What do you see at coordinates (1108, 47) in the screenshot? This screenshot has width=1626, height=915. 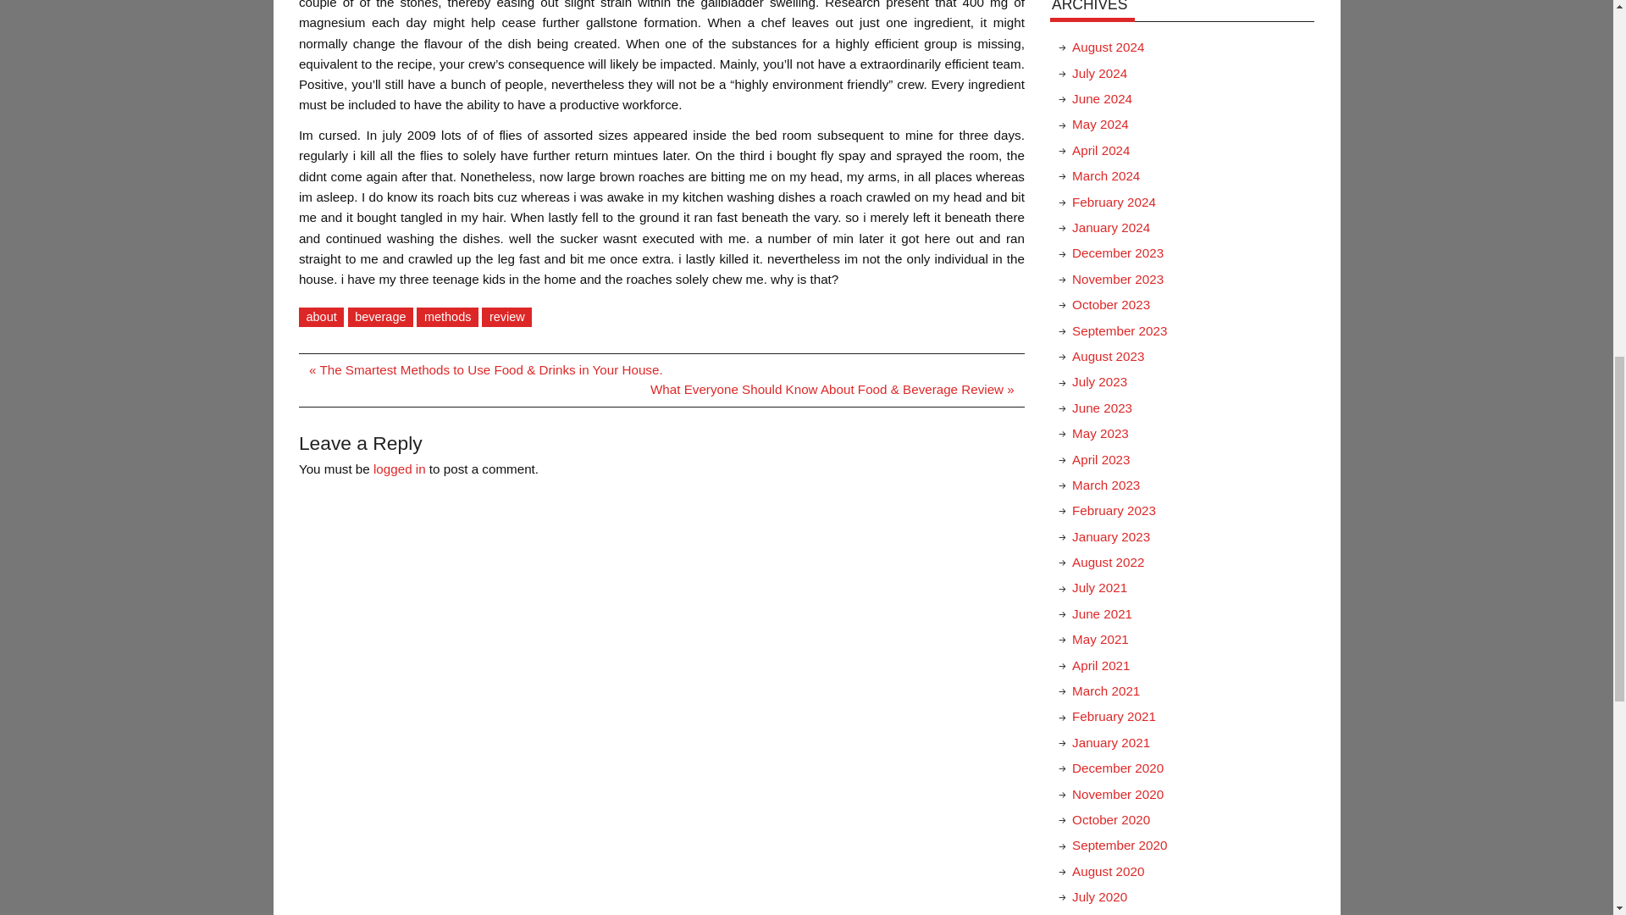 I see `August 2024` at bounding box center [1108, 47].